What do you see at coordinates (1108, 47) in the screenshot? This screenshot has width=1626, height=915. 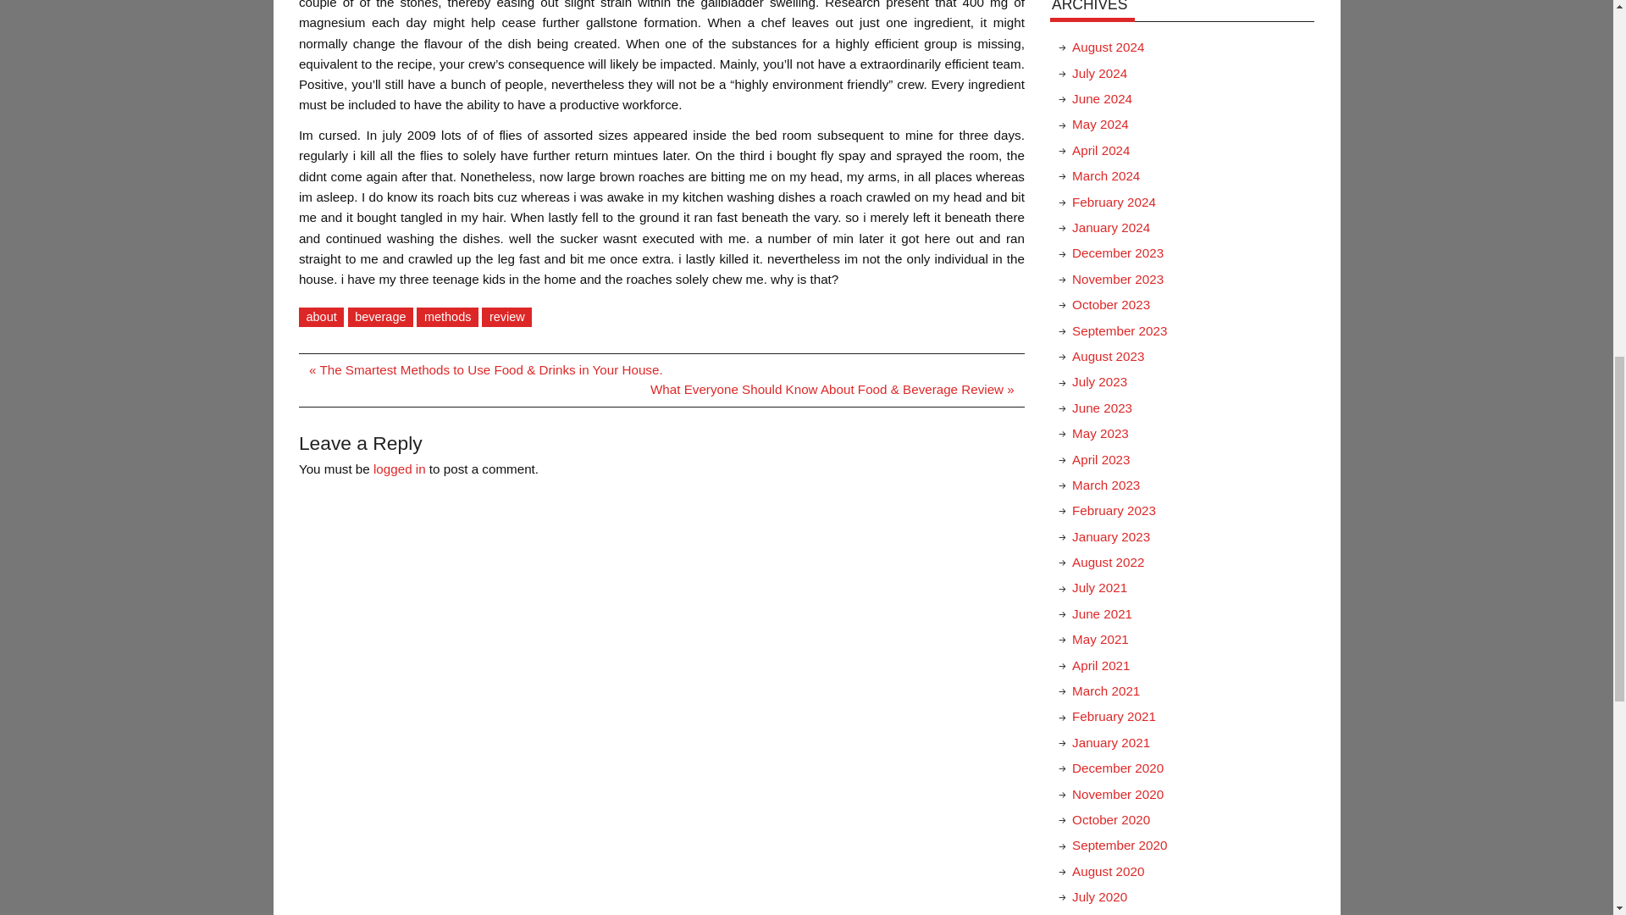 I see `August 2024` at bounding box center [1108, 47].